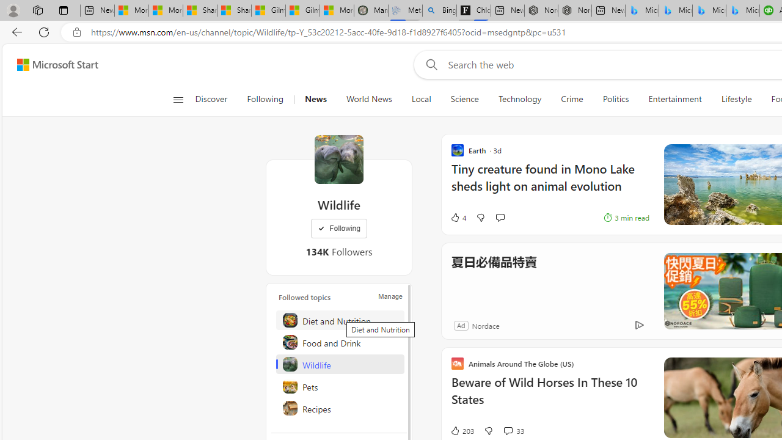 The width and height of the screenshot is (782, 440). Describe the element at coordinates (519, 99) in the screenshot. I see `Technology` at that location.